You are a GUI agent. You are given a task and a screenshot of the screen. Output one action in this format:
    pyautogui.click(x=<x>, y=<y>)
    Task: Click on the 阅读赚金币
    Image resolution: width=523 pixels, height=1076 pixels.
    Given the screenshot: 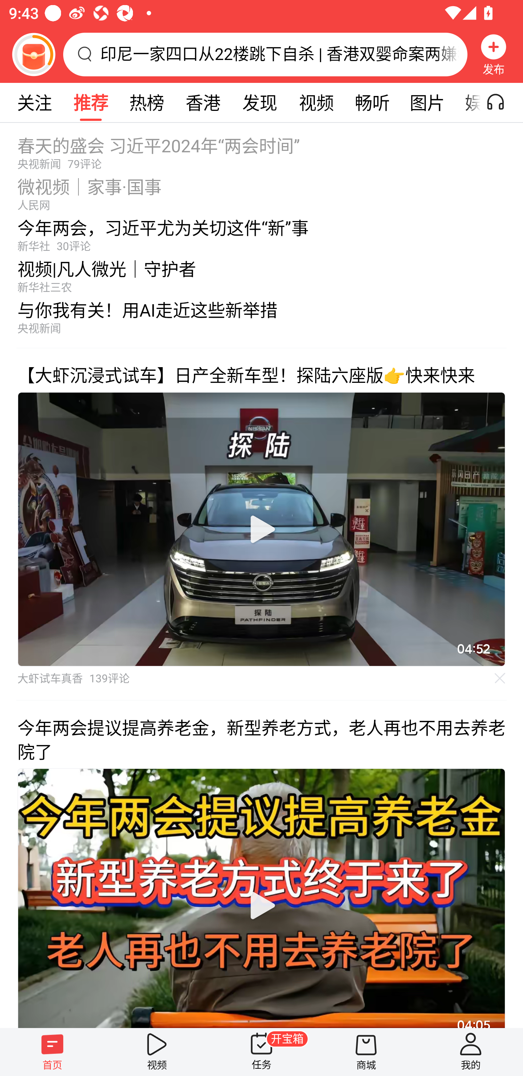 What is the action you would take?
    pyautogui.click(x=33, y=54)
    